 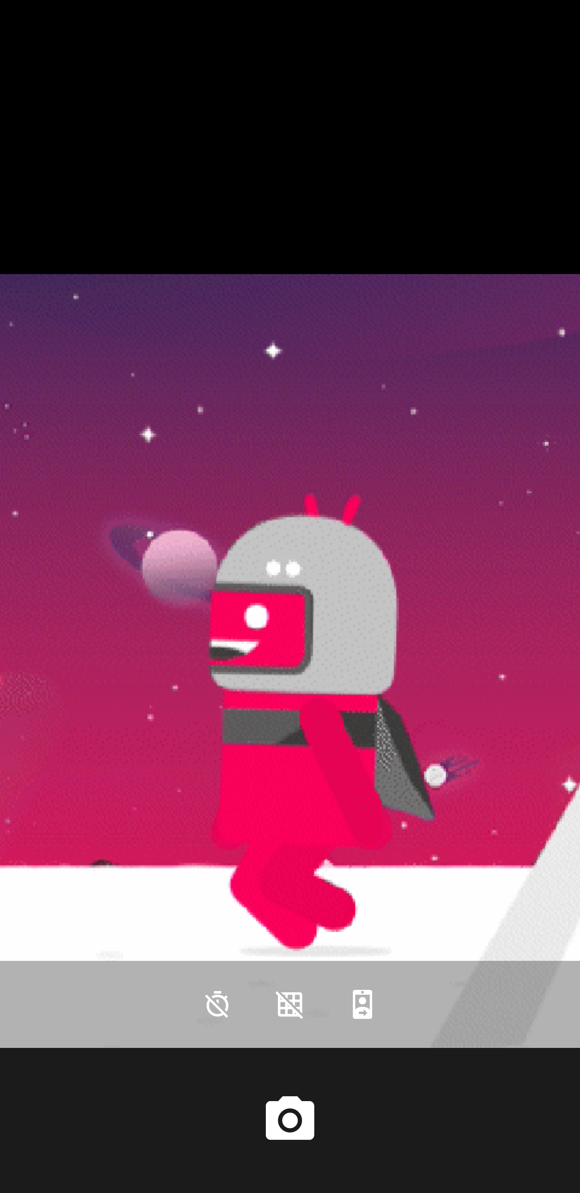 I want to click on Grid lines off, so click(x=290, y=1004).